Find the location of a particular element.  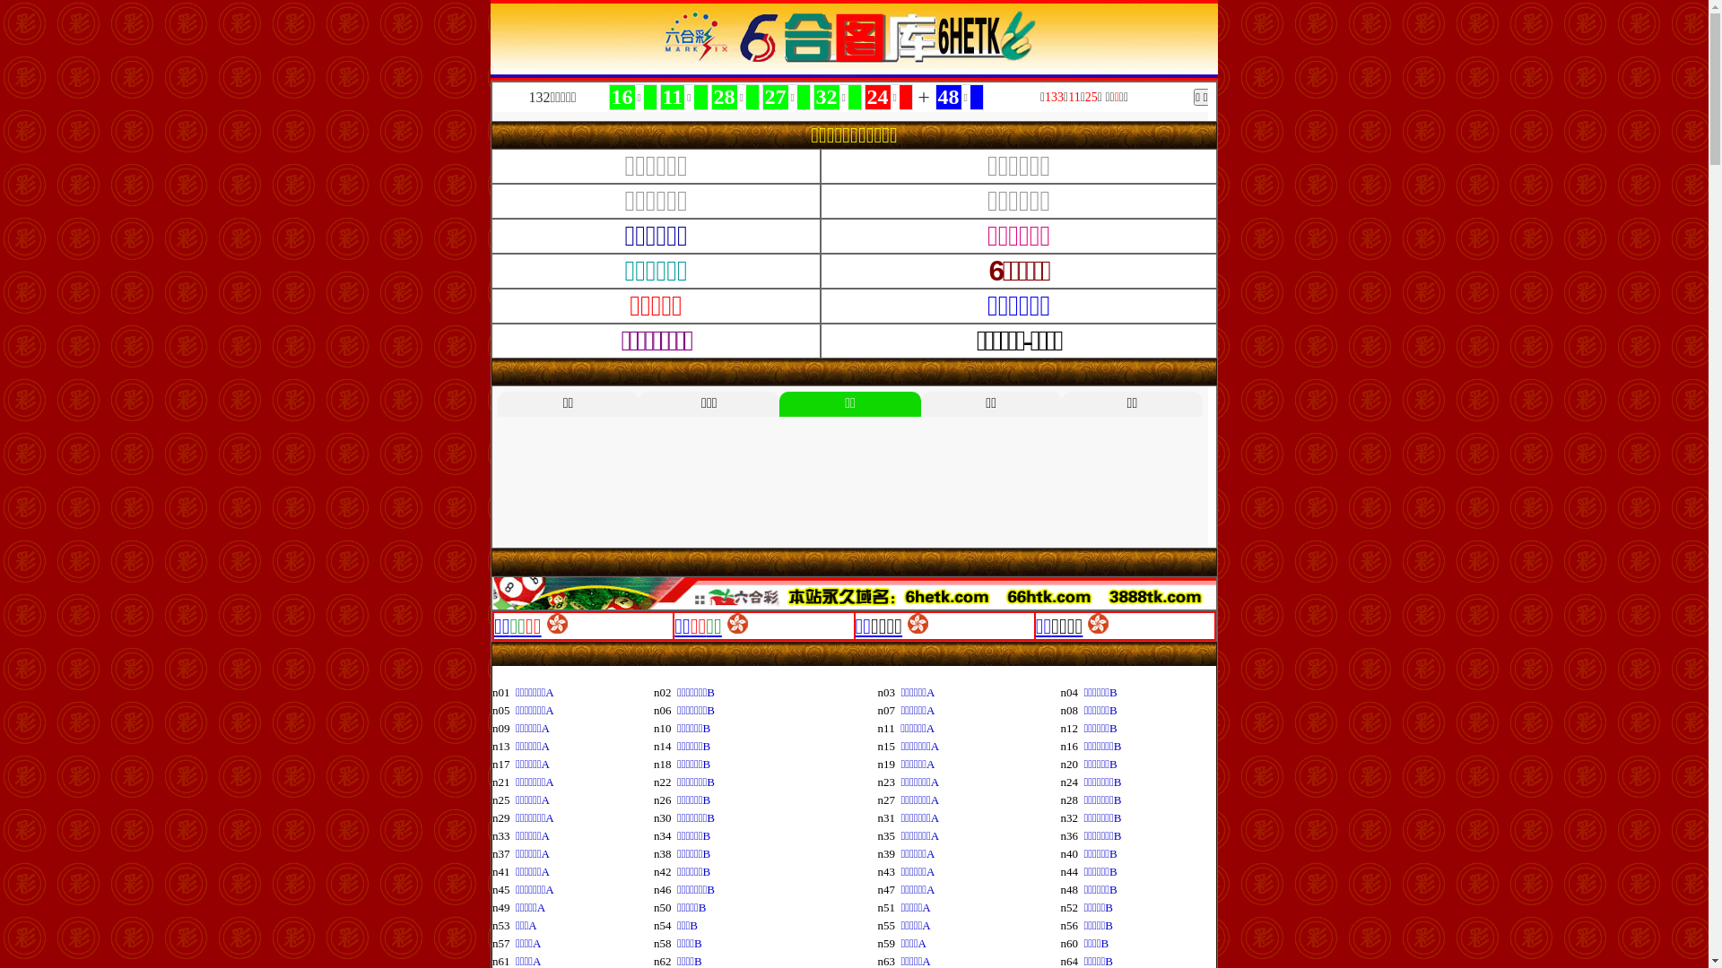

n34  is located at coordinates (665, 835).